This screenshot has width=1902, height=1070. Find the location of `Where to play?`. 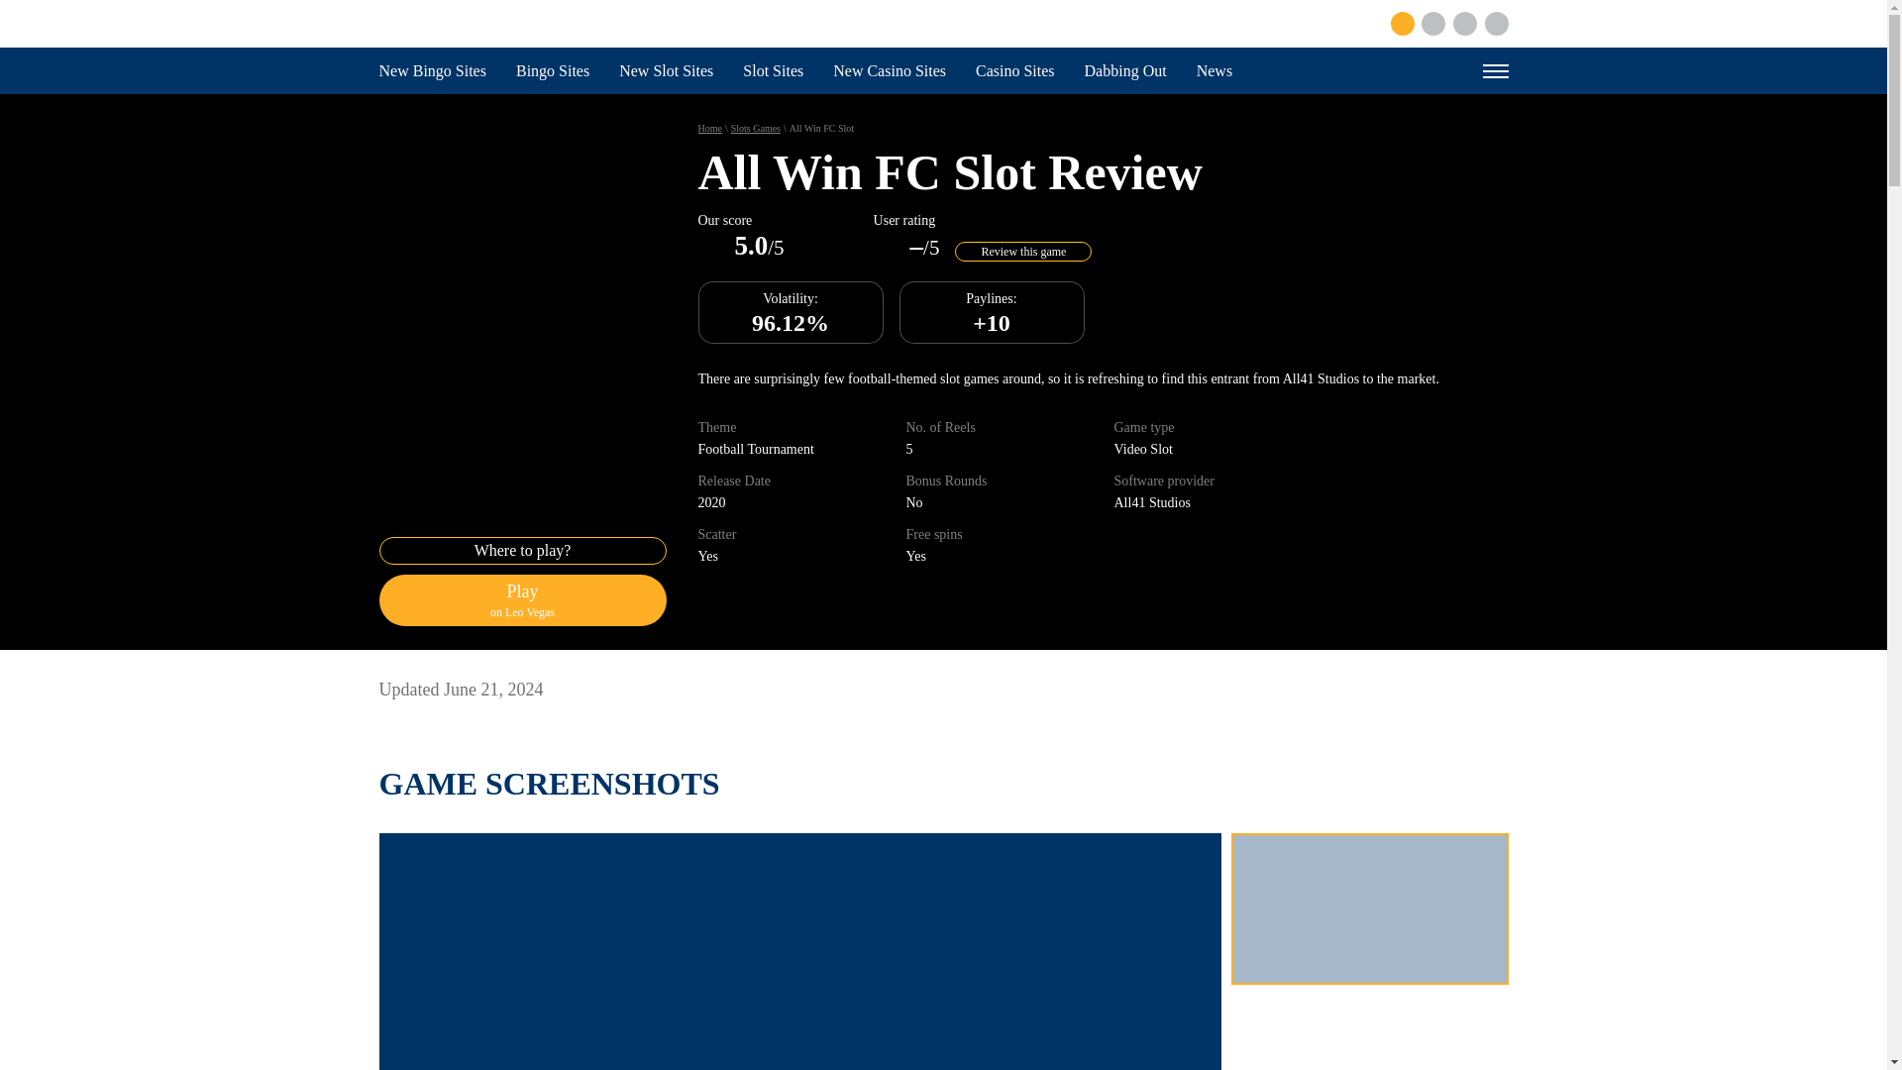

Where to play? is located at coordinates (522, 551).